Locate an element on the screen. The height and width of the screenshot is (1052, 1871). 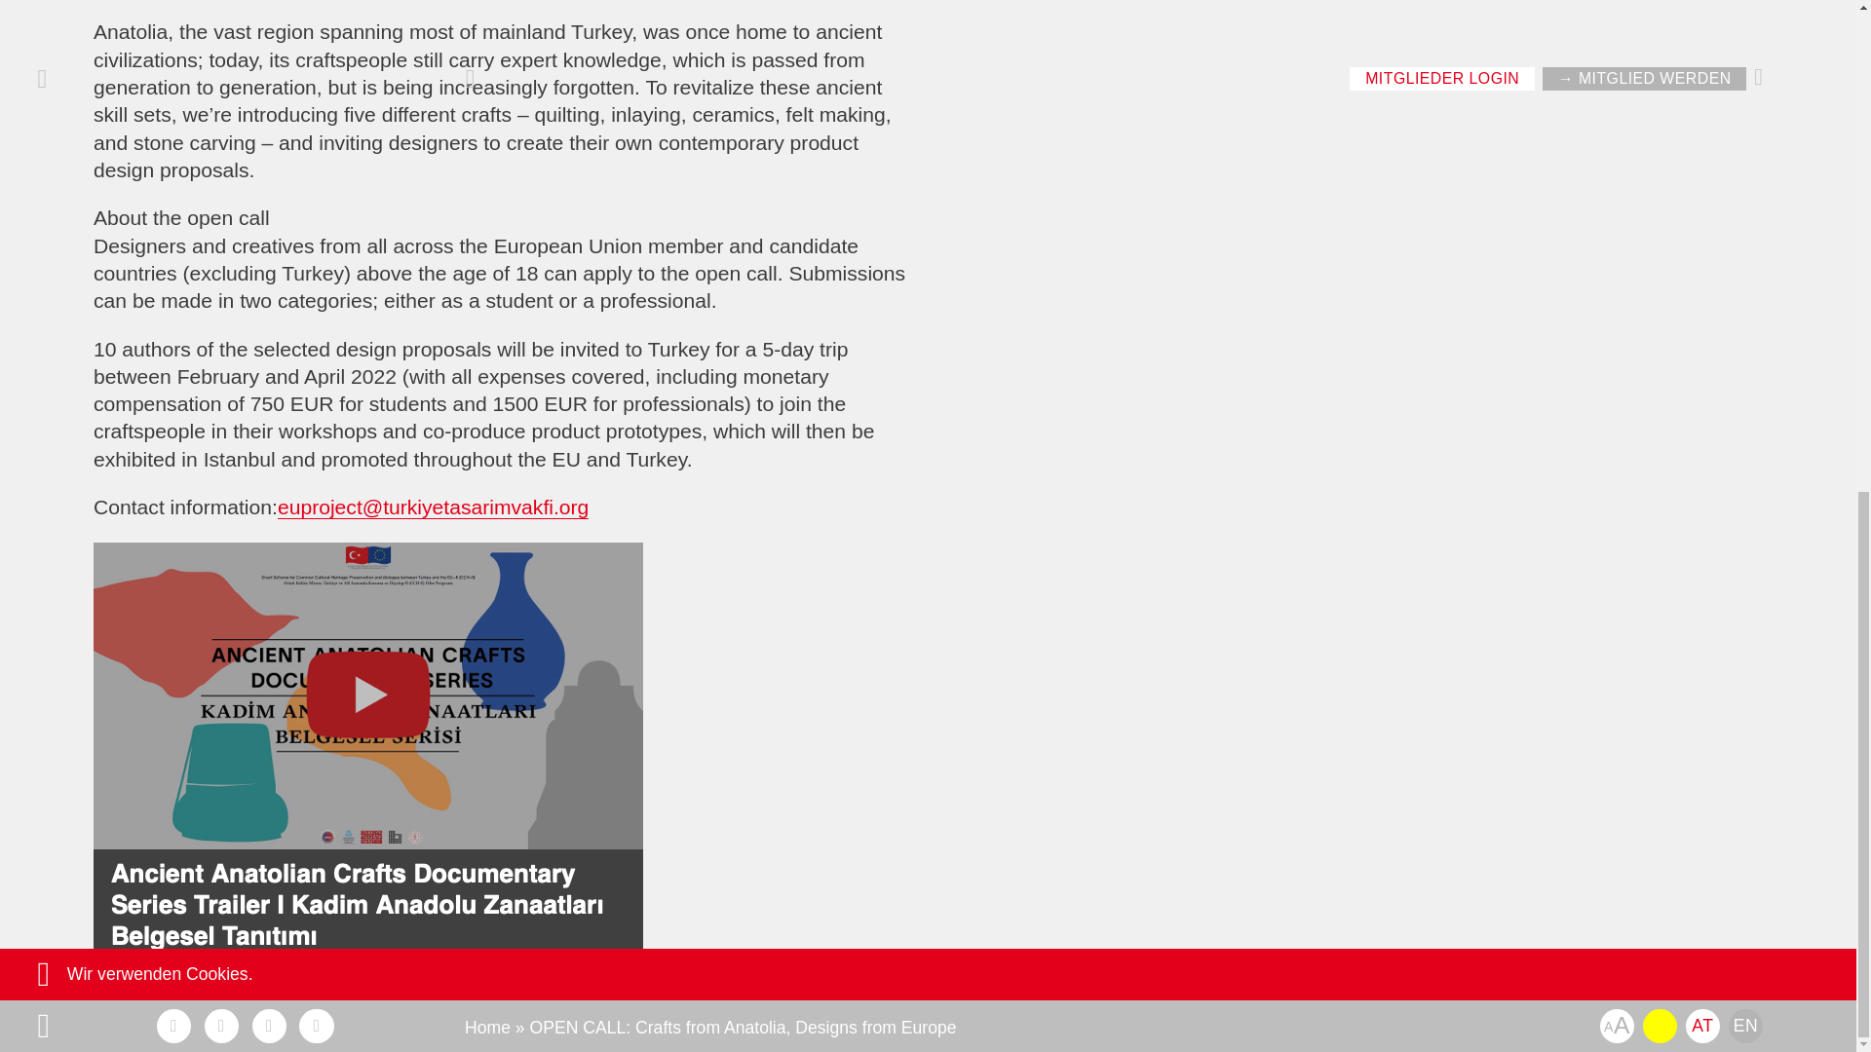
EN is located at coordinates (1745, 104).